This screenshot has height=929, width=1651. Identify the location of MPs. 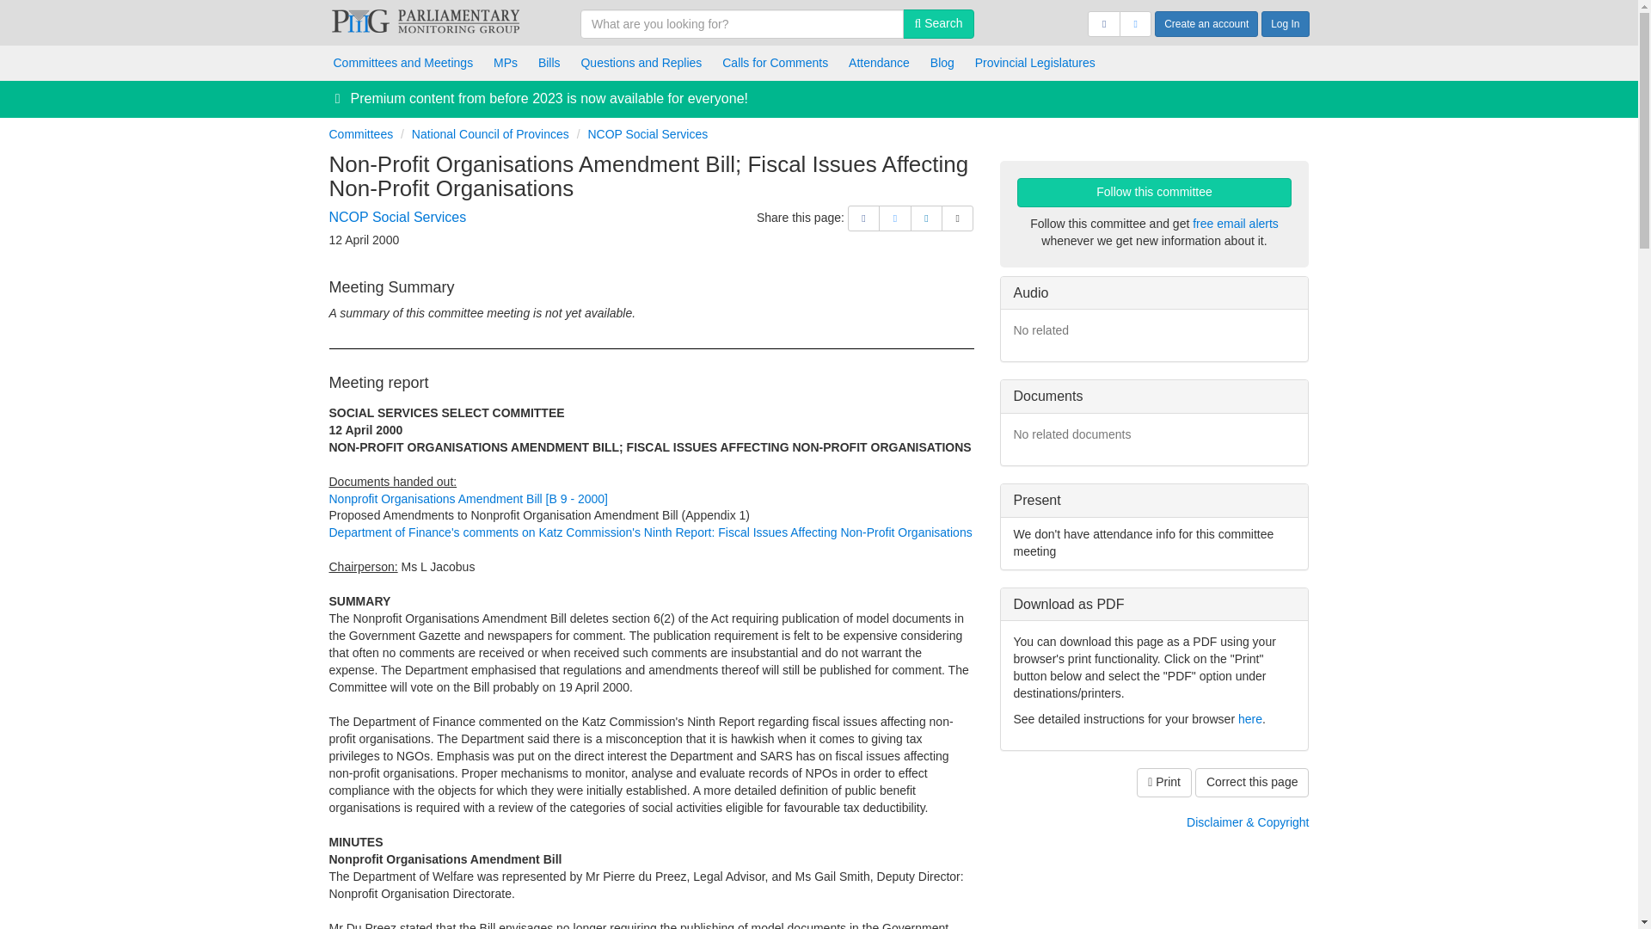
(506, 62).